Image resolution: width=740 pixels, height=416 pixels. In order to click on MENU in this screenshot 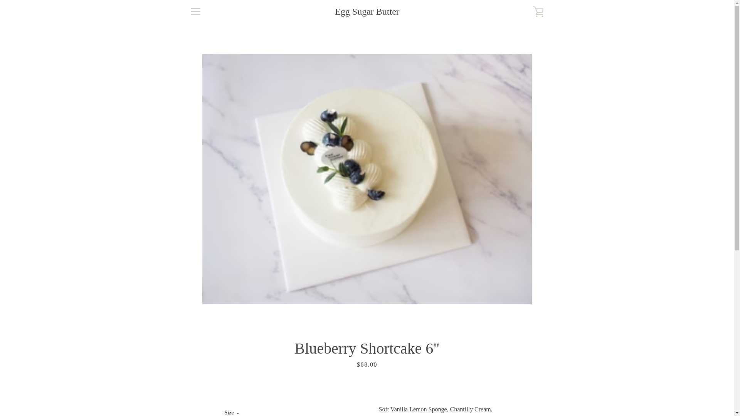, I will do `click(195, 12)`.